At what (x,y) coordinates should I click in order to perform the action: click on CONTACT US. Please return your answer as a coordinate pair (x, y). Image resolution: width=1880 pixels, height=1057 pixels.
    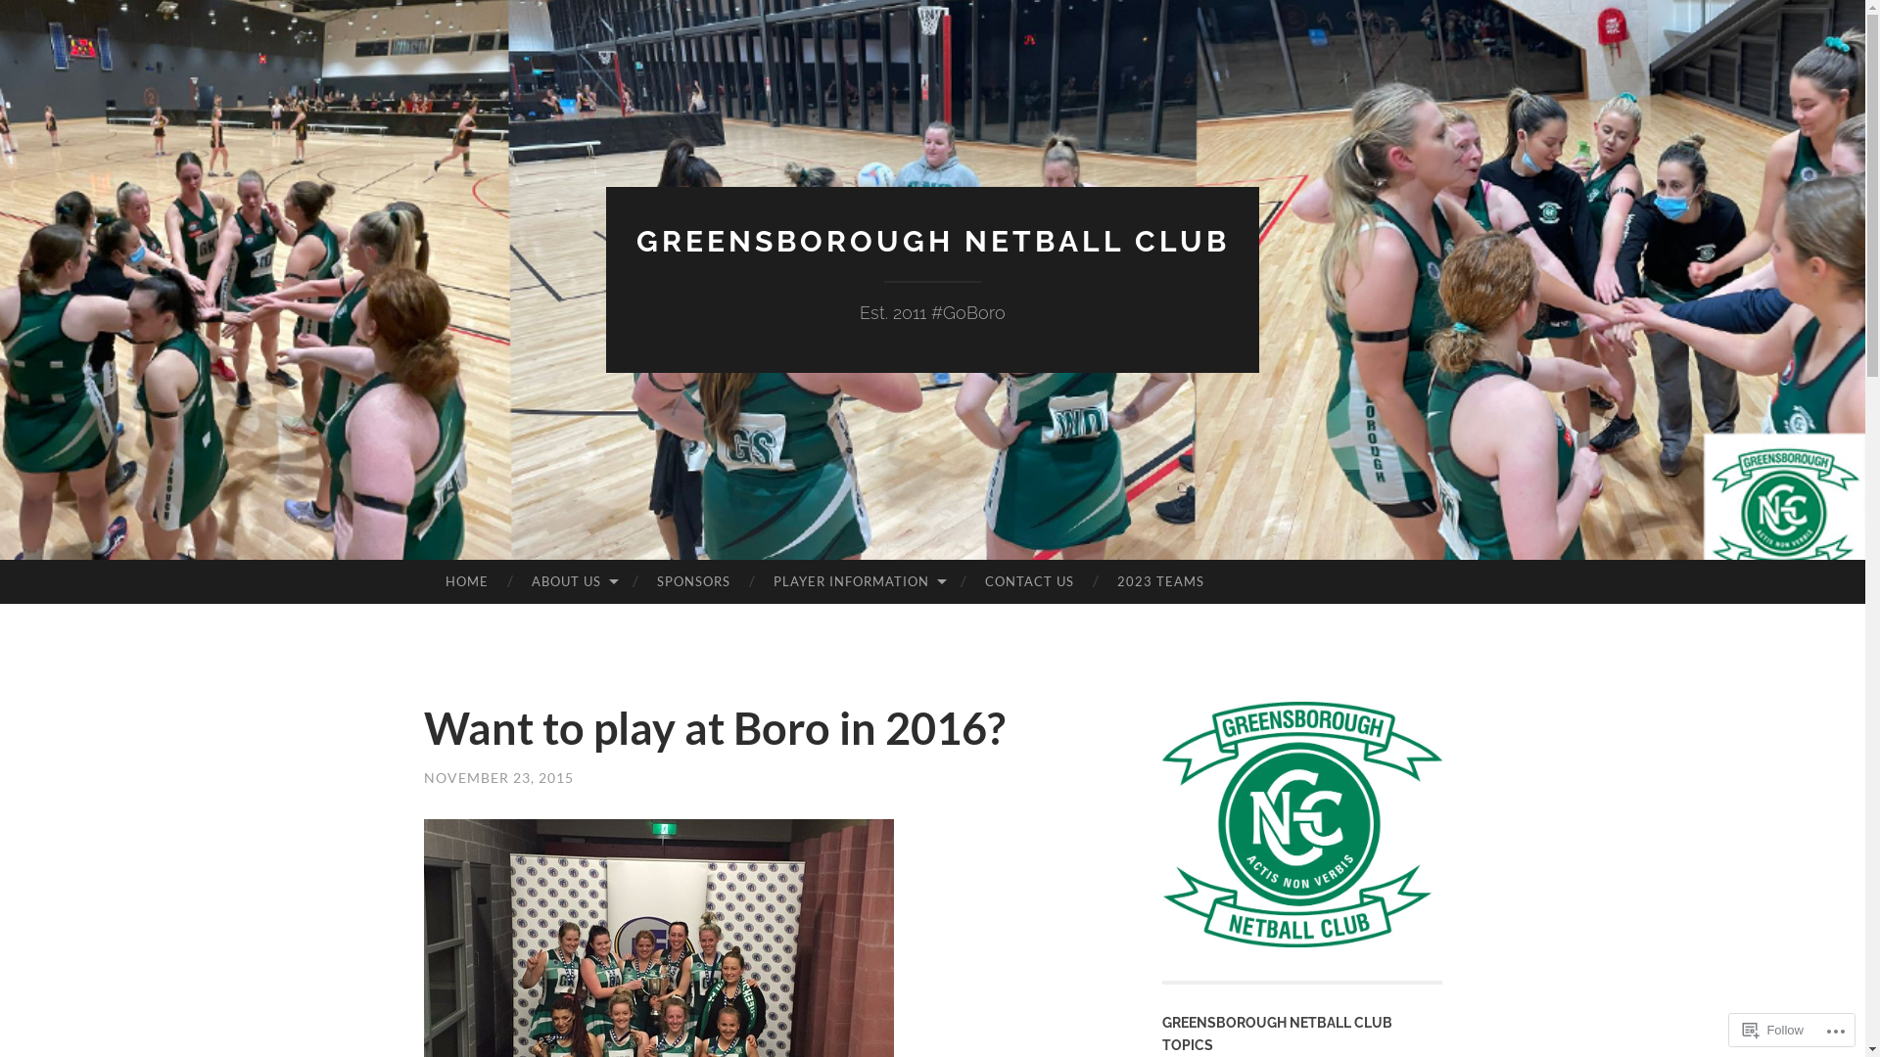
    Looking at the image, I should click on (1029, 582).